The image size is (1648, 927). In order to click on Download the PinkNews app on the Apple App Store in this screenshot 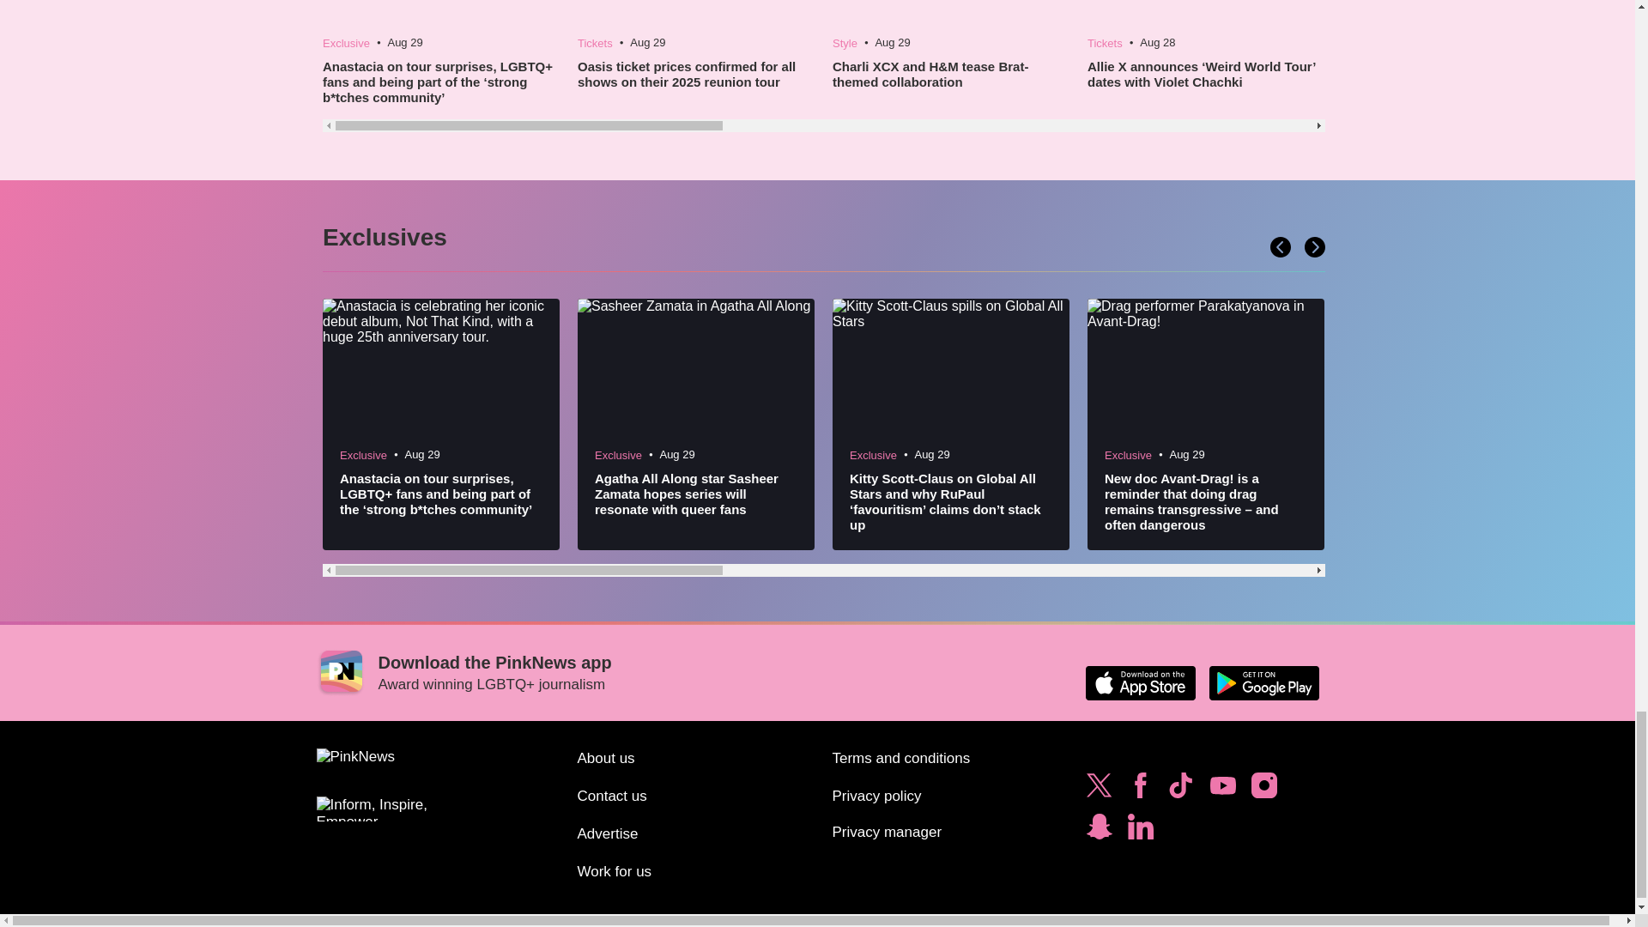, I will do `click(1140, 683)`.